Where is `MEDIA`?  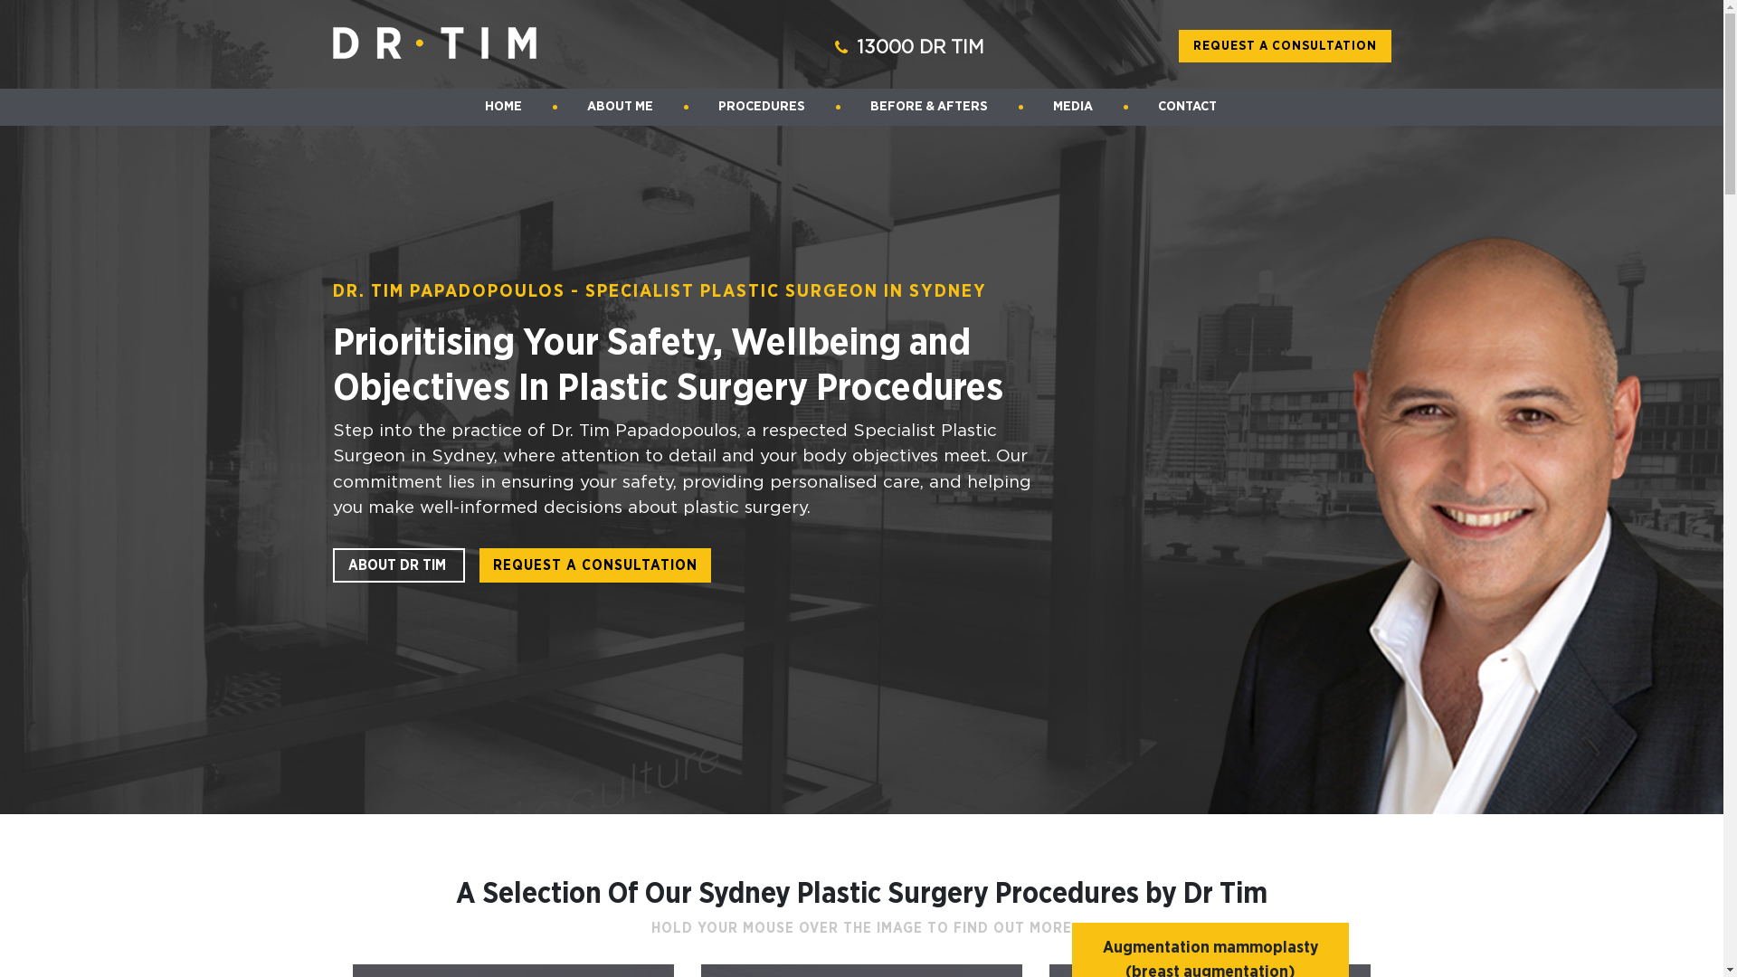 MEDIA is located at coordinates (1073, 107).